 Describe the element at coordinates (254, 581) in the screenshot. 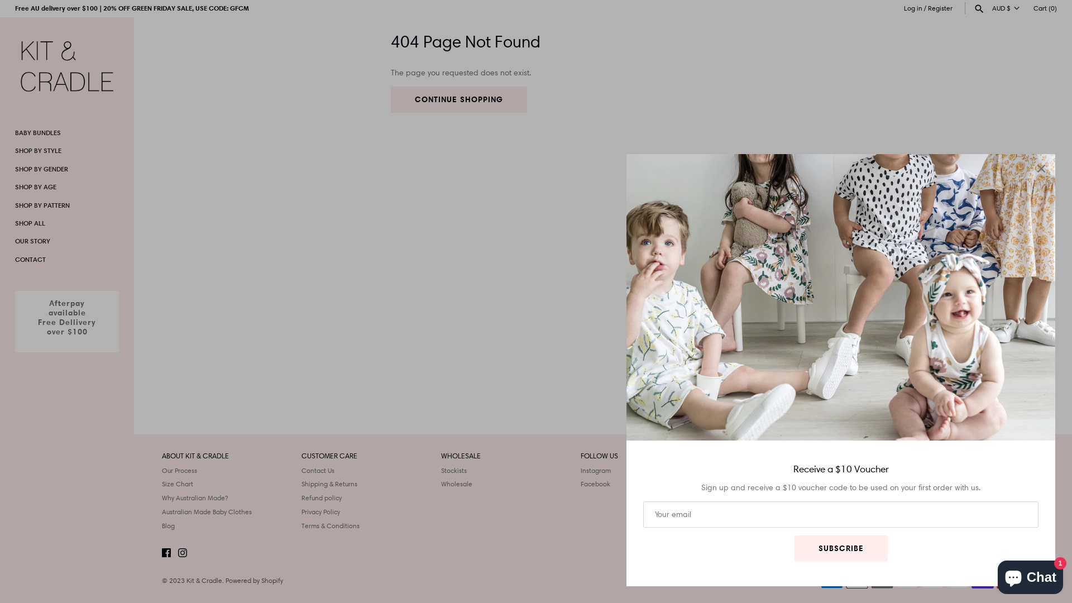

I see `Powered by Shopify` at that location.